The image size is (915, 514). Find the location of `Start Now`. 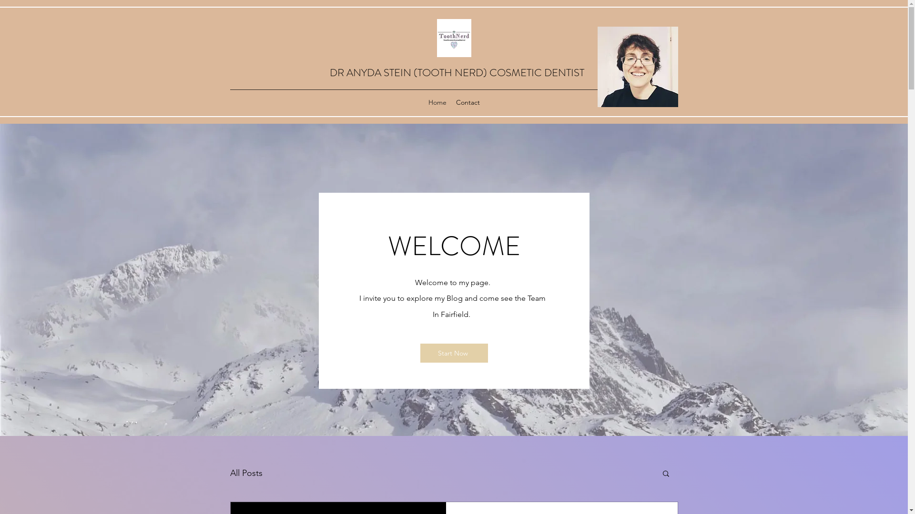

Start Now is located at coordinates (454, 353).